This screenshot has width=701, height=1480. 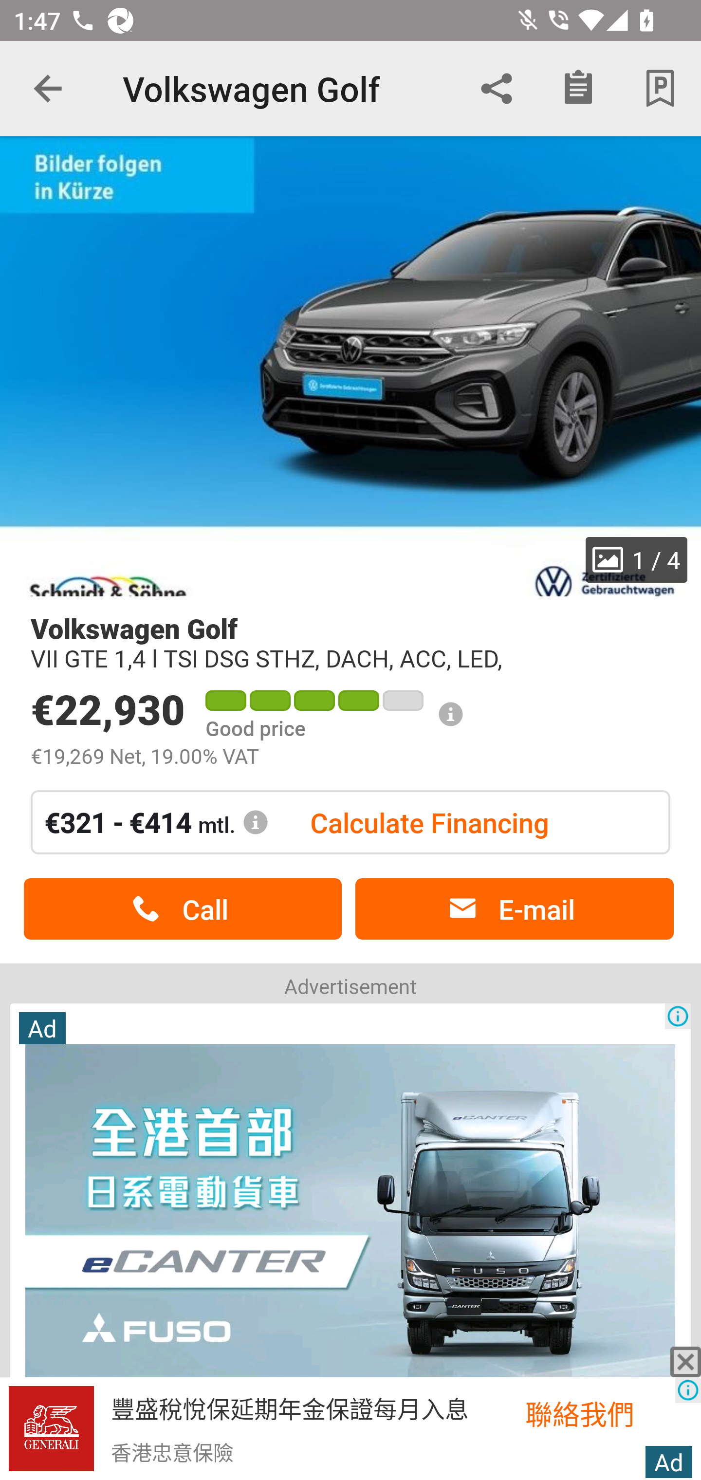 What do you see at coordinates (183, 909) in the screenshot?
I see `Call` at bounding box center [183, 909].